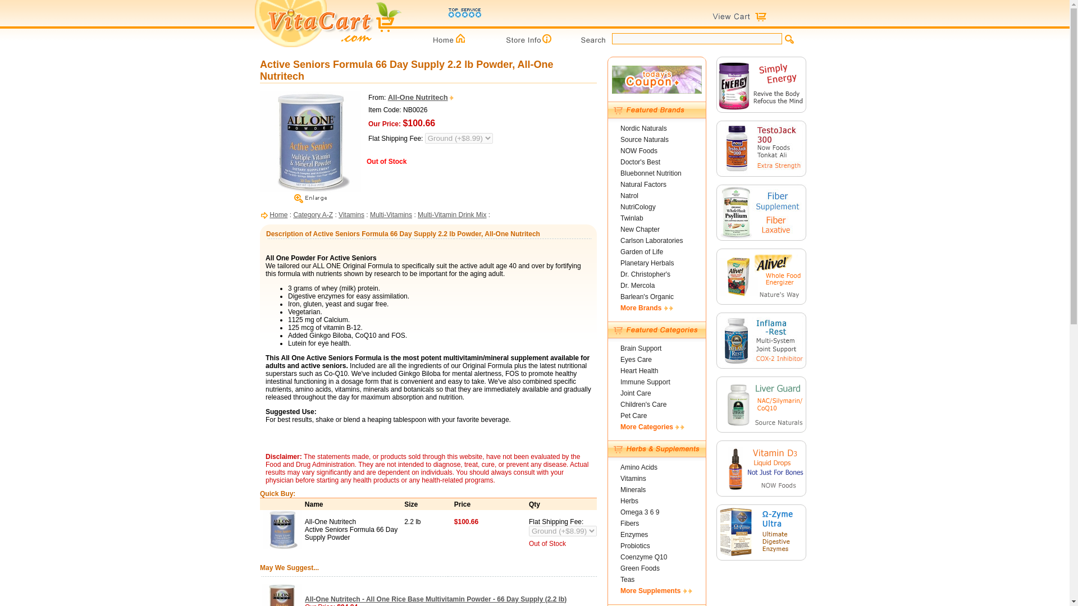  Describe the element at coordinates (391, 214) in the screenshot. I see `Multi-Vitamins` at that location.